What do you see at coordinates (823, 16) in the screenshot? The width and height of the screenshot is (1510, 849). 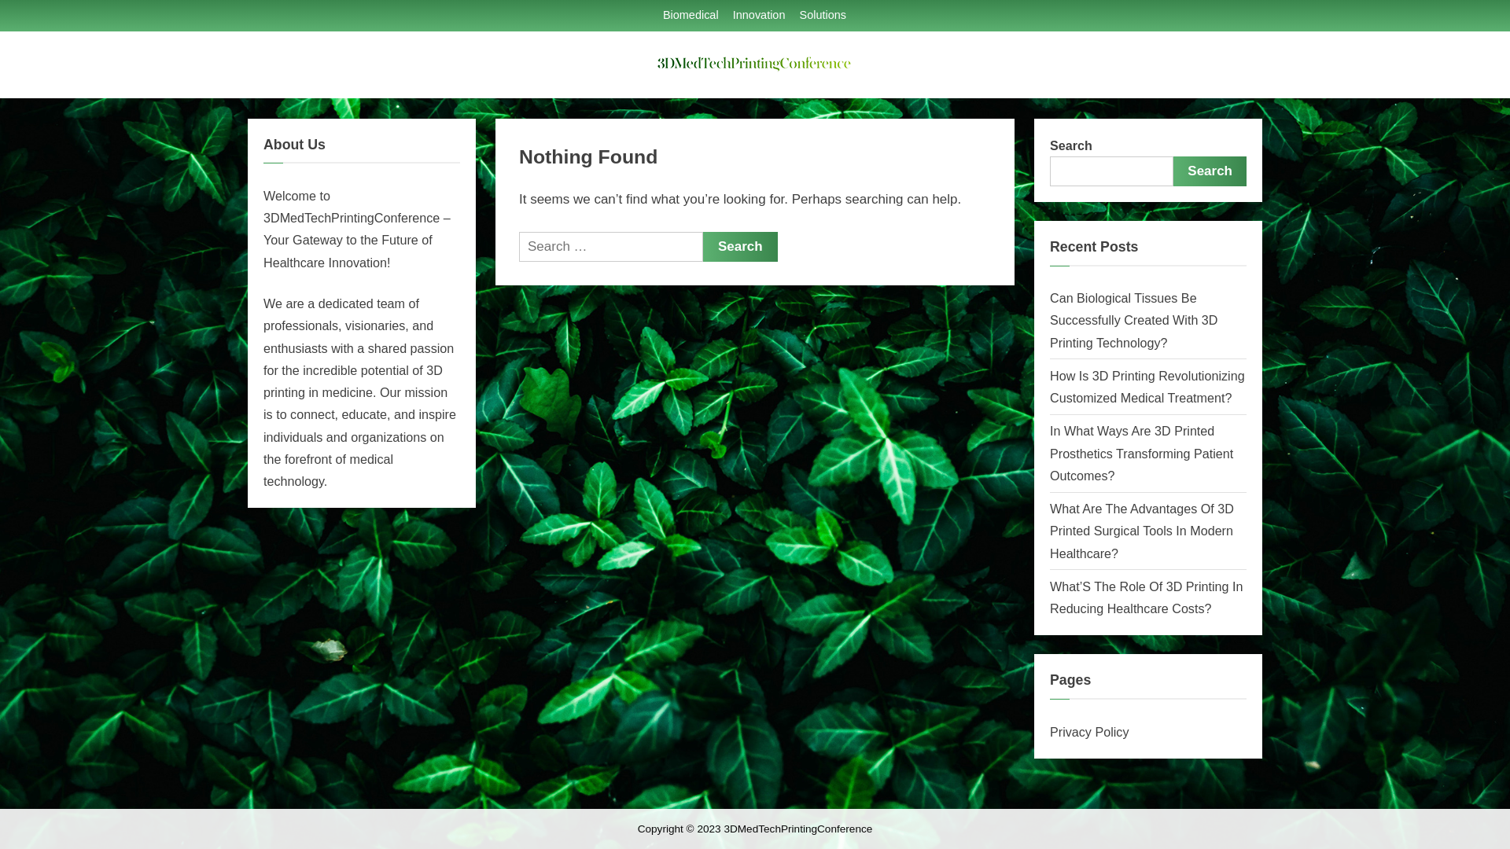 I see `Solutions` at bounding box center [823, 16].